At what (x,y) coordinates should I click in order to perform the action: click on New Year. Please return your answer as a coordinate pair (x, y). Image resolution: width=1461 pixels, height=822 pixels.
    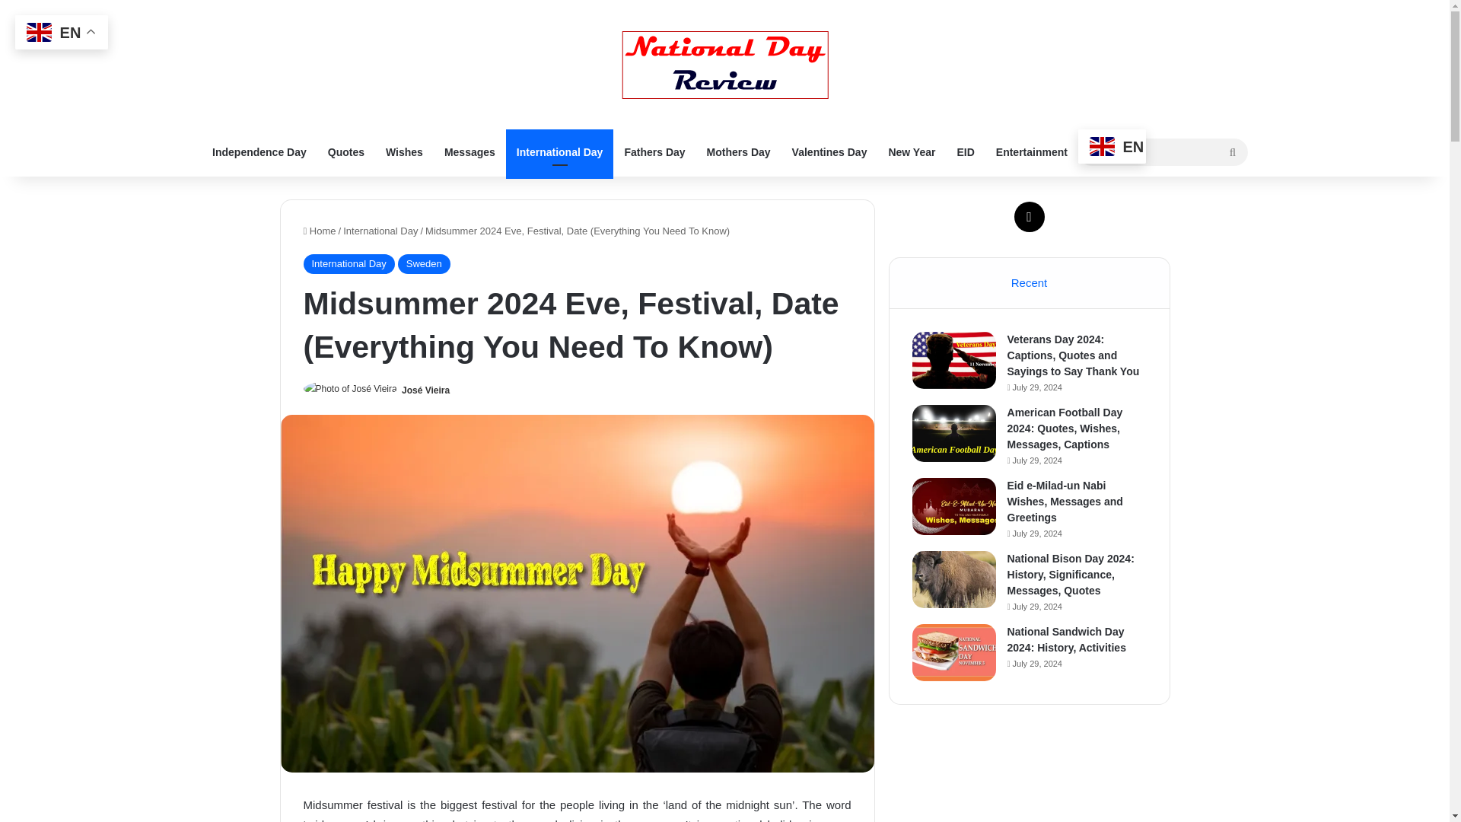
    Looking at the image, I should click on (912, 152).